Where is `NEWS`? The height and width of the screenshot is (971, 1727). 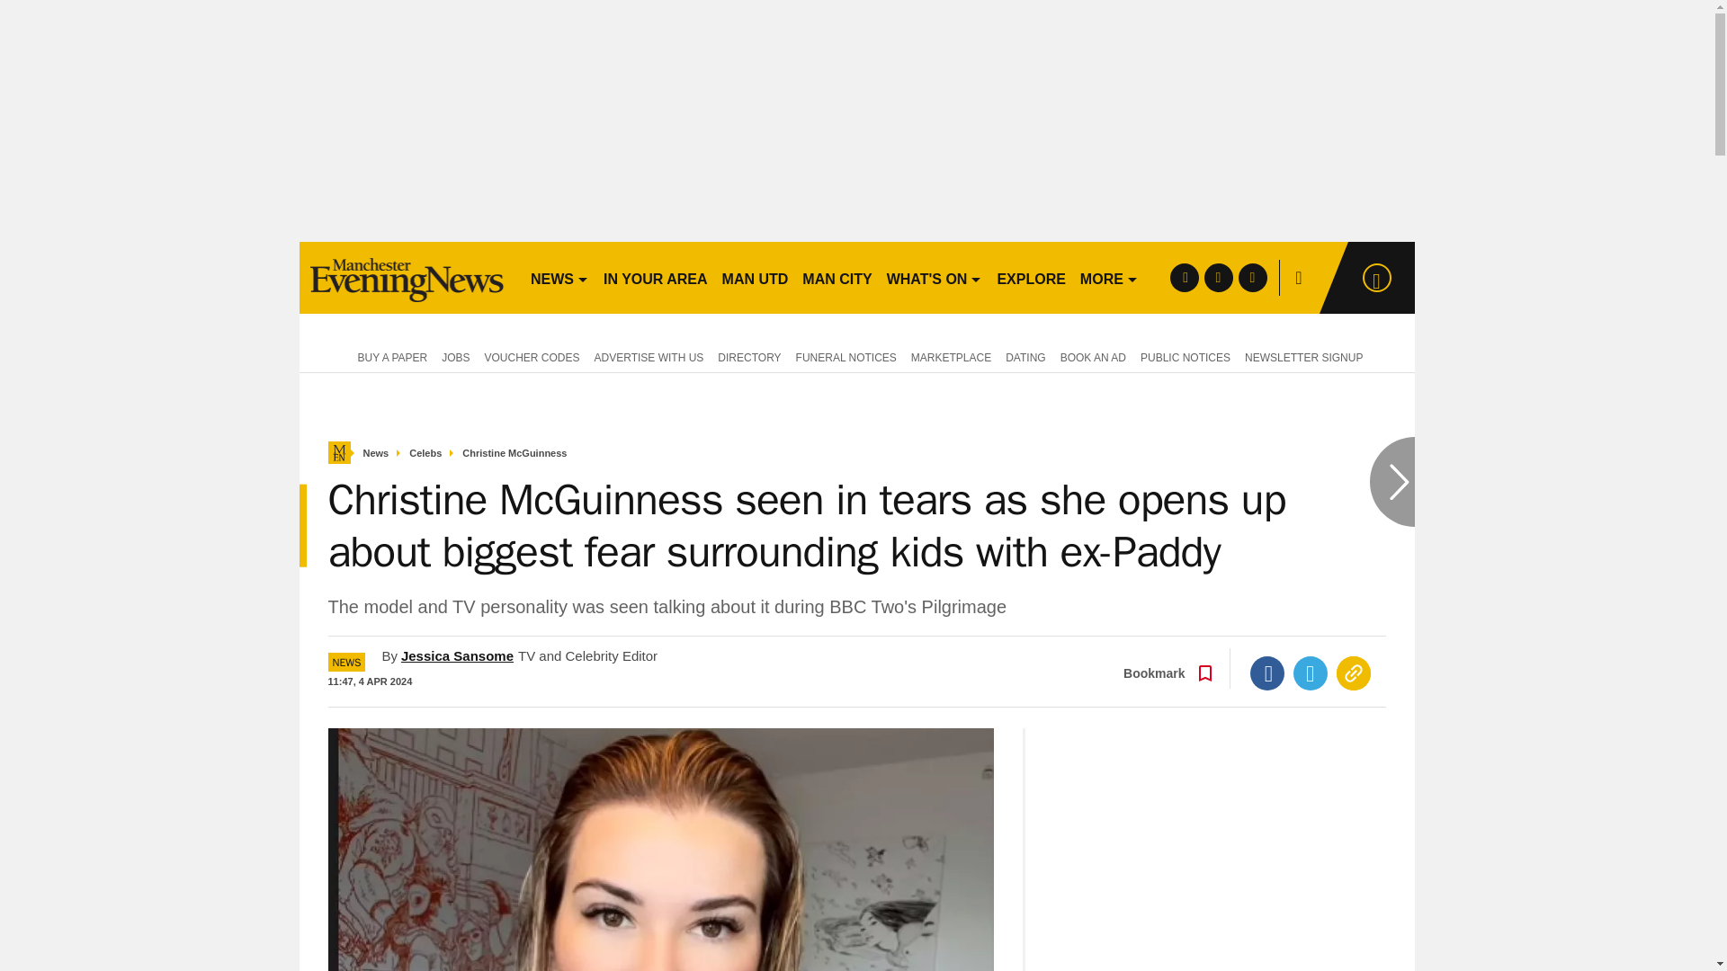
NEWS is located at coordinates (559, 277).